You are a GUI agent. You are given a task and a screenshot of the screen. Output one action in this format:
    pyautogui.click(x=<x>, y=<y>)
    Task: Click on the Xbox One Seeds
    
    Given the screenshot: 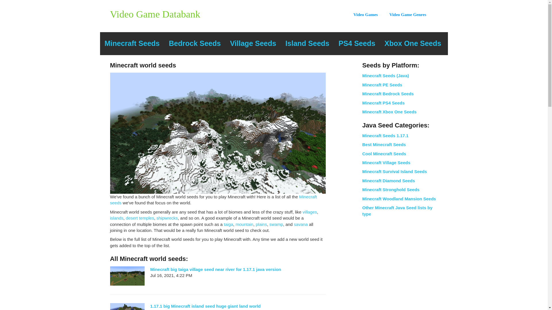 What is the action you would take?
    pyautogui.click(x=412, y=44)
    